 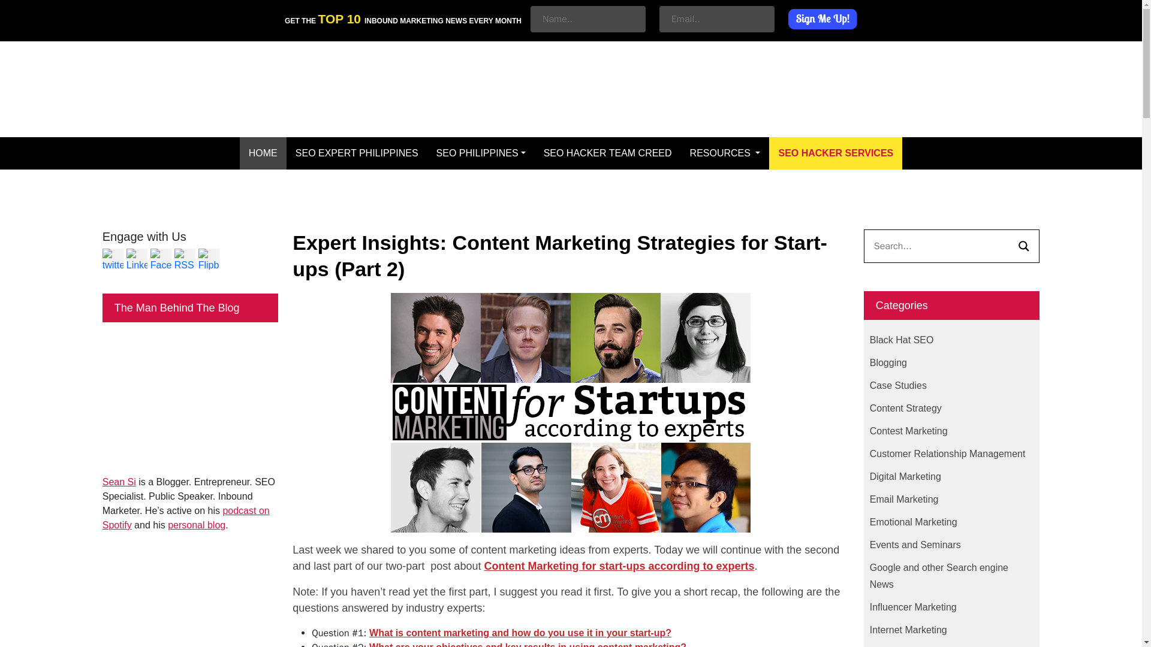 I want to click on HOME, so click(x=263, y=153).